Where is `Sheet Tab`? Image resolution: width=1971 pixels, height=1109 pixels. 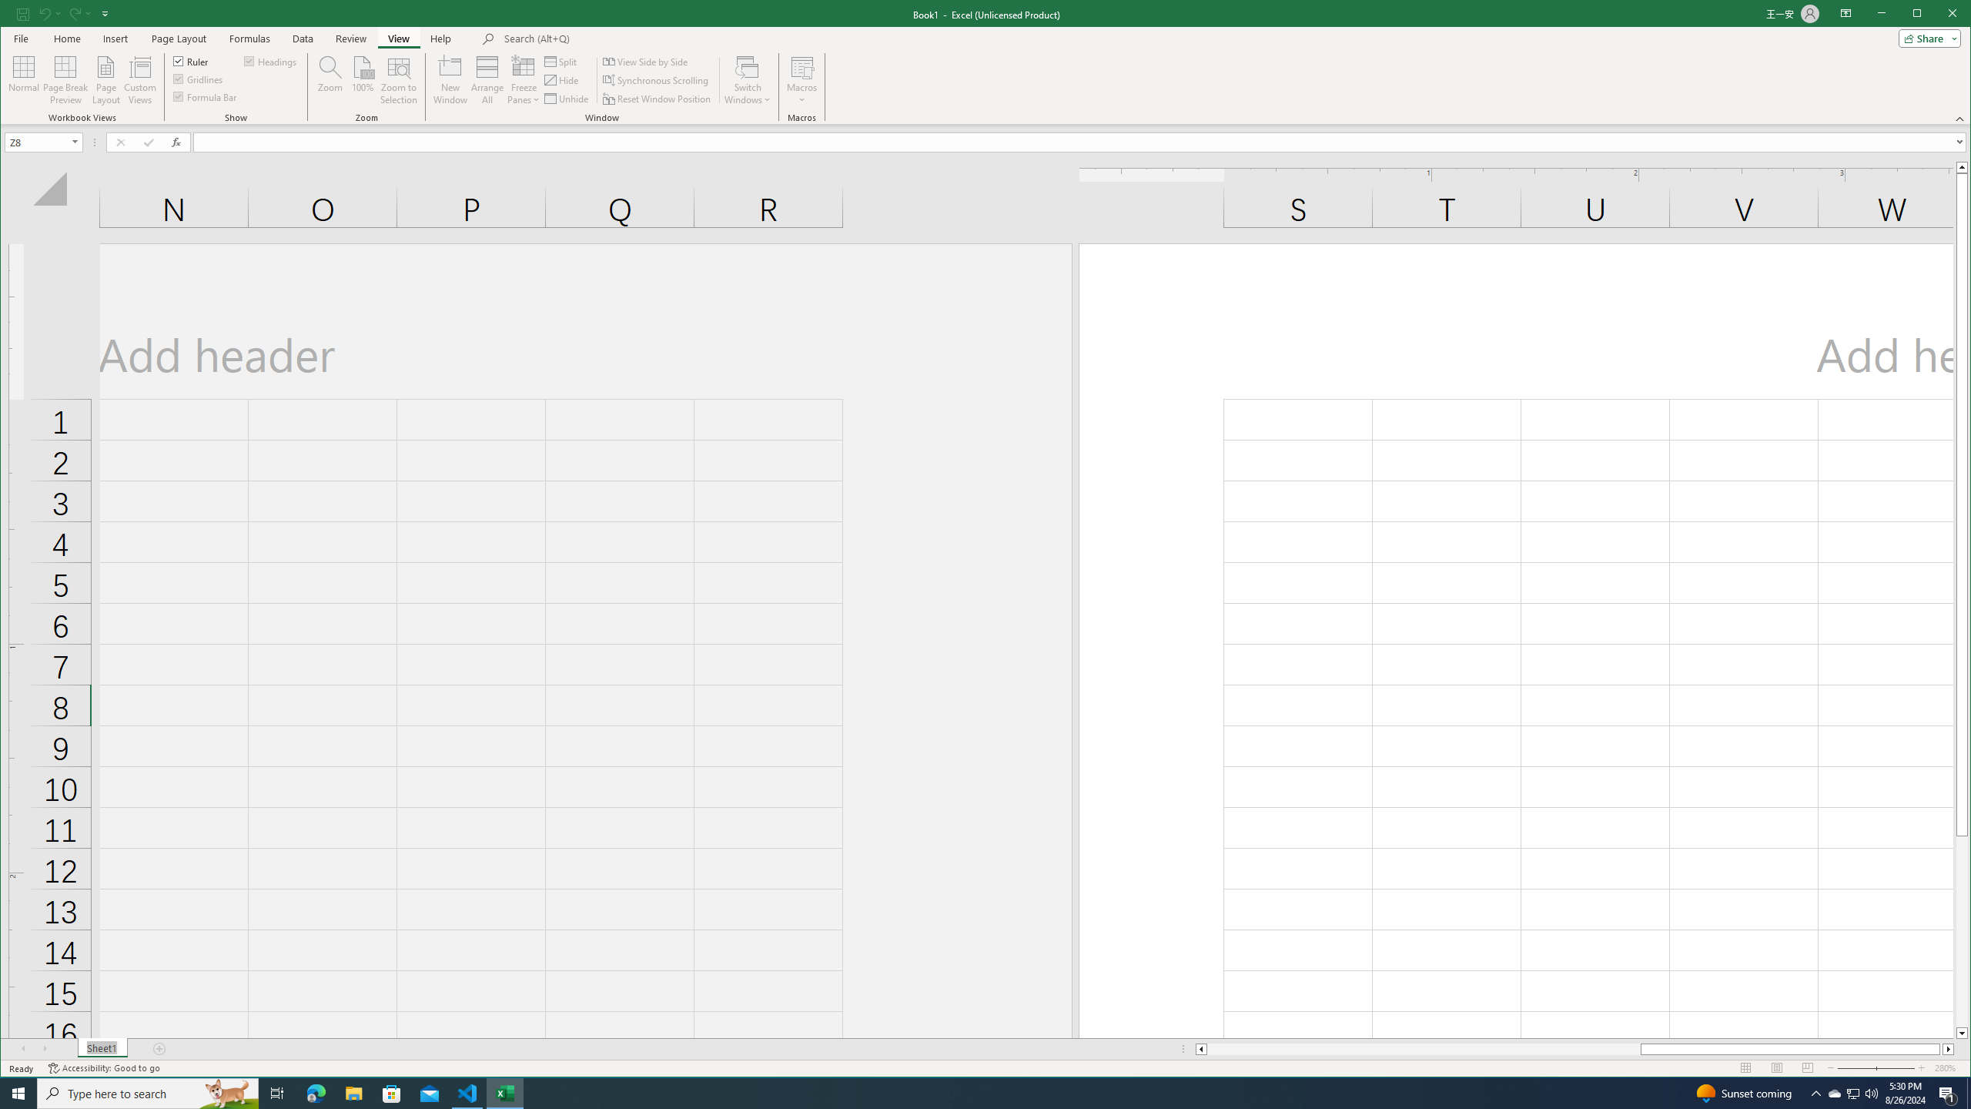
Sheet Tab is located at coordinates (102, 1049).